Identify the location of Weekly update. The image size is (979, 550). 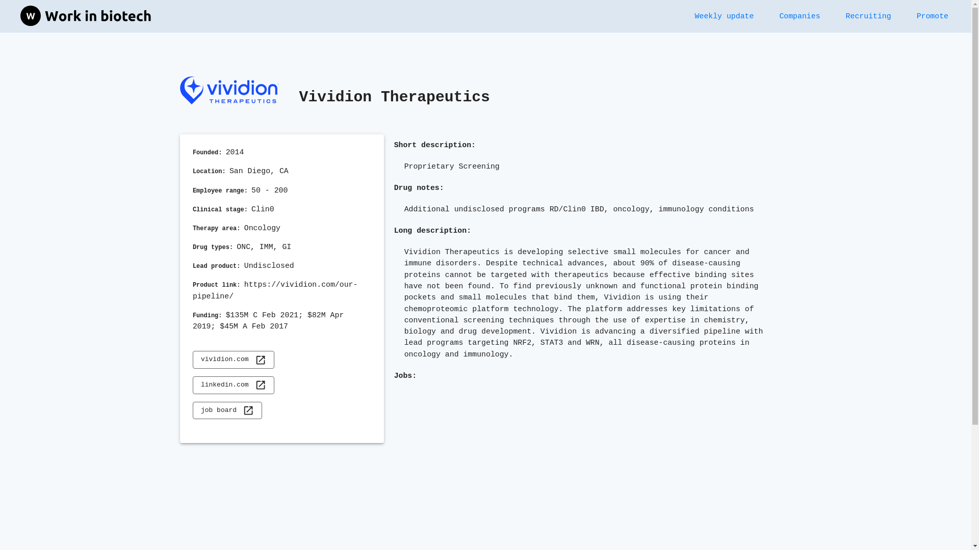
(724, 16).